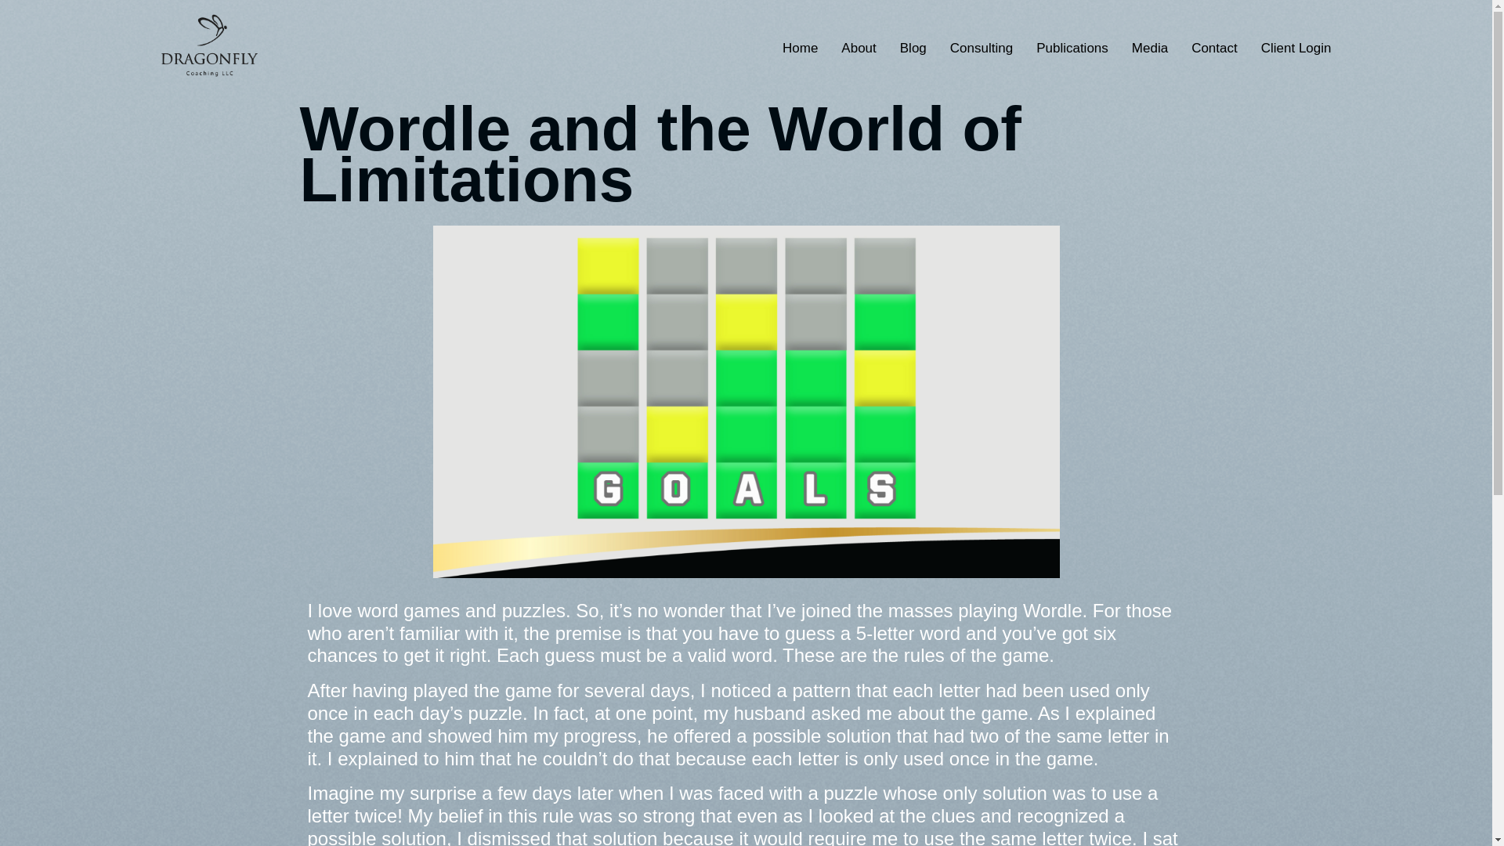 The width and height of the screenshot is (1504, 846). Describe the element at coordinates (1150, 49) in the screenshot. I see `Media` at that location.